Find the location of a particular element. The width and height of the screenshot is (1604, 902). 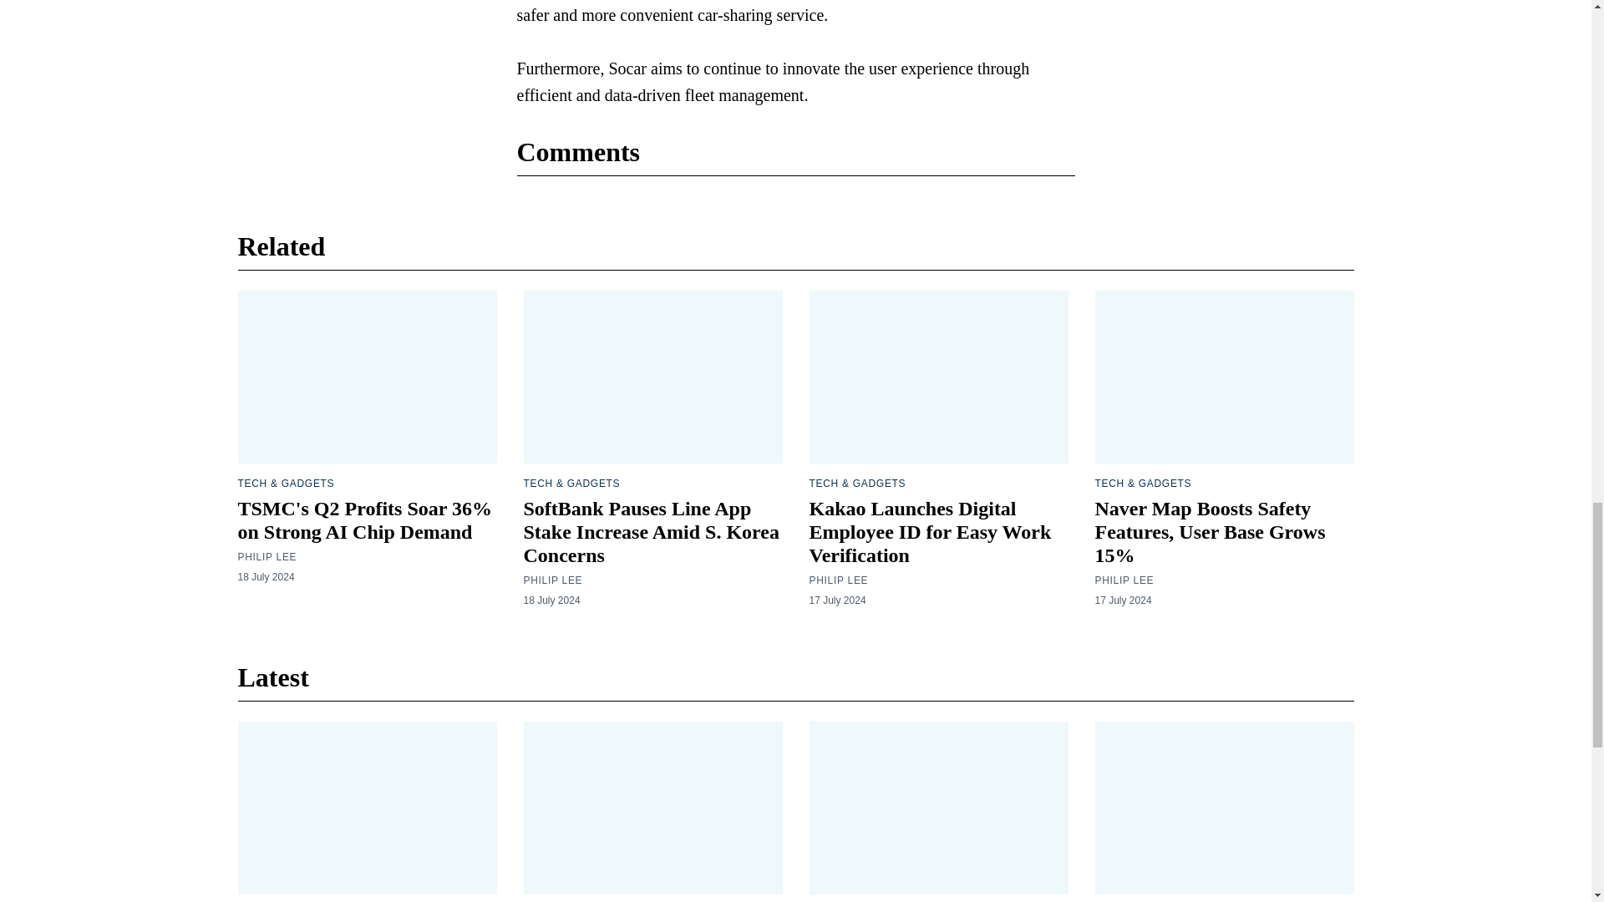

PHILIP LEE is located at coordinates (267, 556).